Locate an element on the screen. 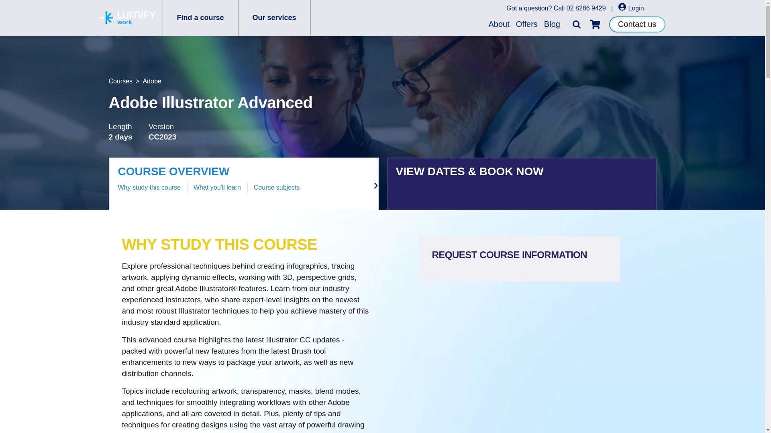 The image size is (771, 433). Contact us is located at coordinates (637, 24).